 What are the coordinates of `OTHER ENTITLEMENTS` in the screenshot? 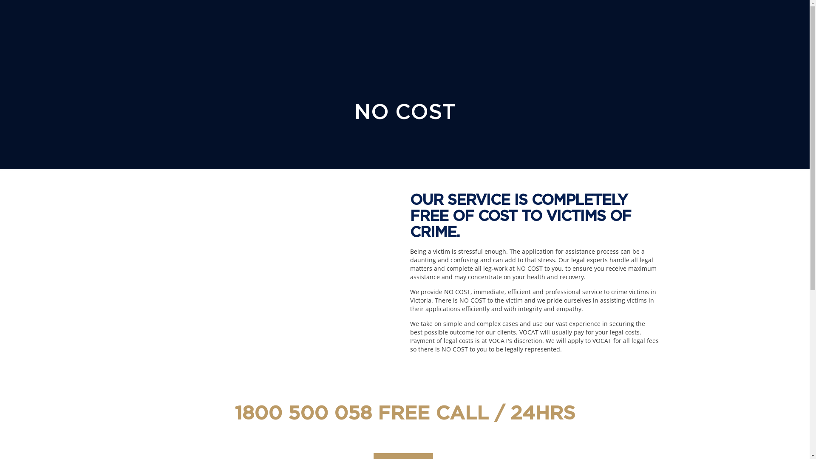 It's located at (315, 374).